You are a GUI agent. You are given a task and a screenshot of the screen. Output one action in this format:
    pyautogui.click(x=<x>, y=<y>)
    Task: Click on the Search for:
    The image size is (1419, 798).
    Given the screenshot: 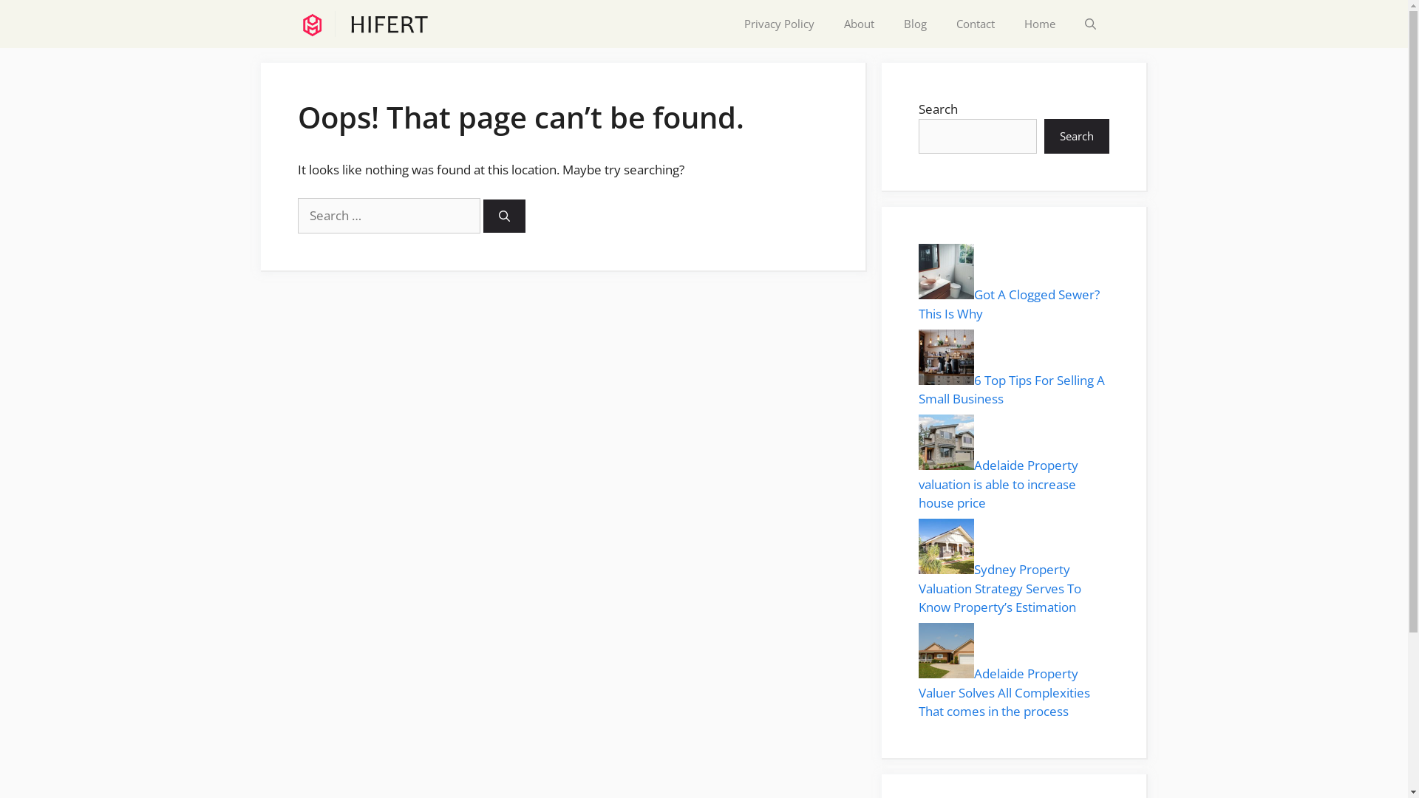 What is the action you would take?
    pyautogui.click(x=389, y=216)
    